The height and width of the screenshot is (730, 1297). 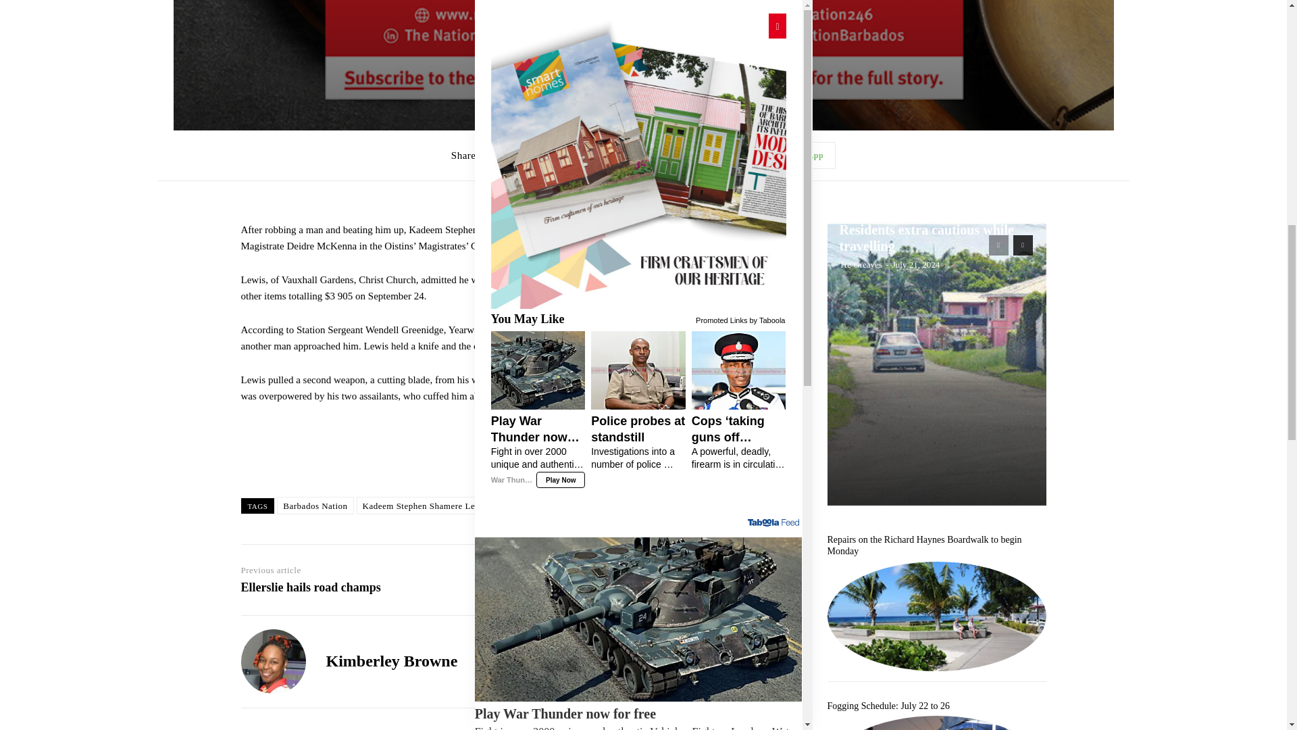 What do you see at coordinates (783, 50) in the screenshot?
I see `Sponsored` at bounding box center [783, 50].